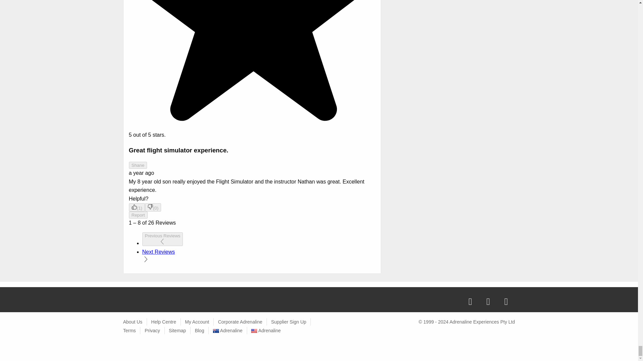  What do you see at coordinates (177, 330) in the screenshot?
I see `Sitemap` at bounding box center [177, 330].